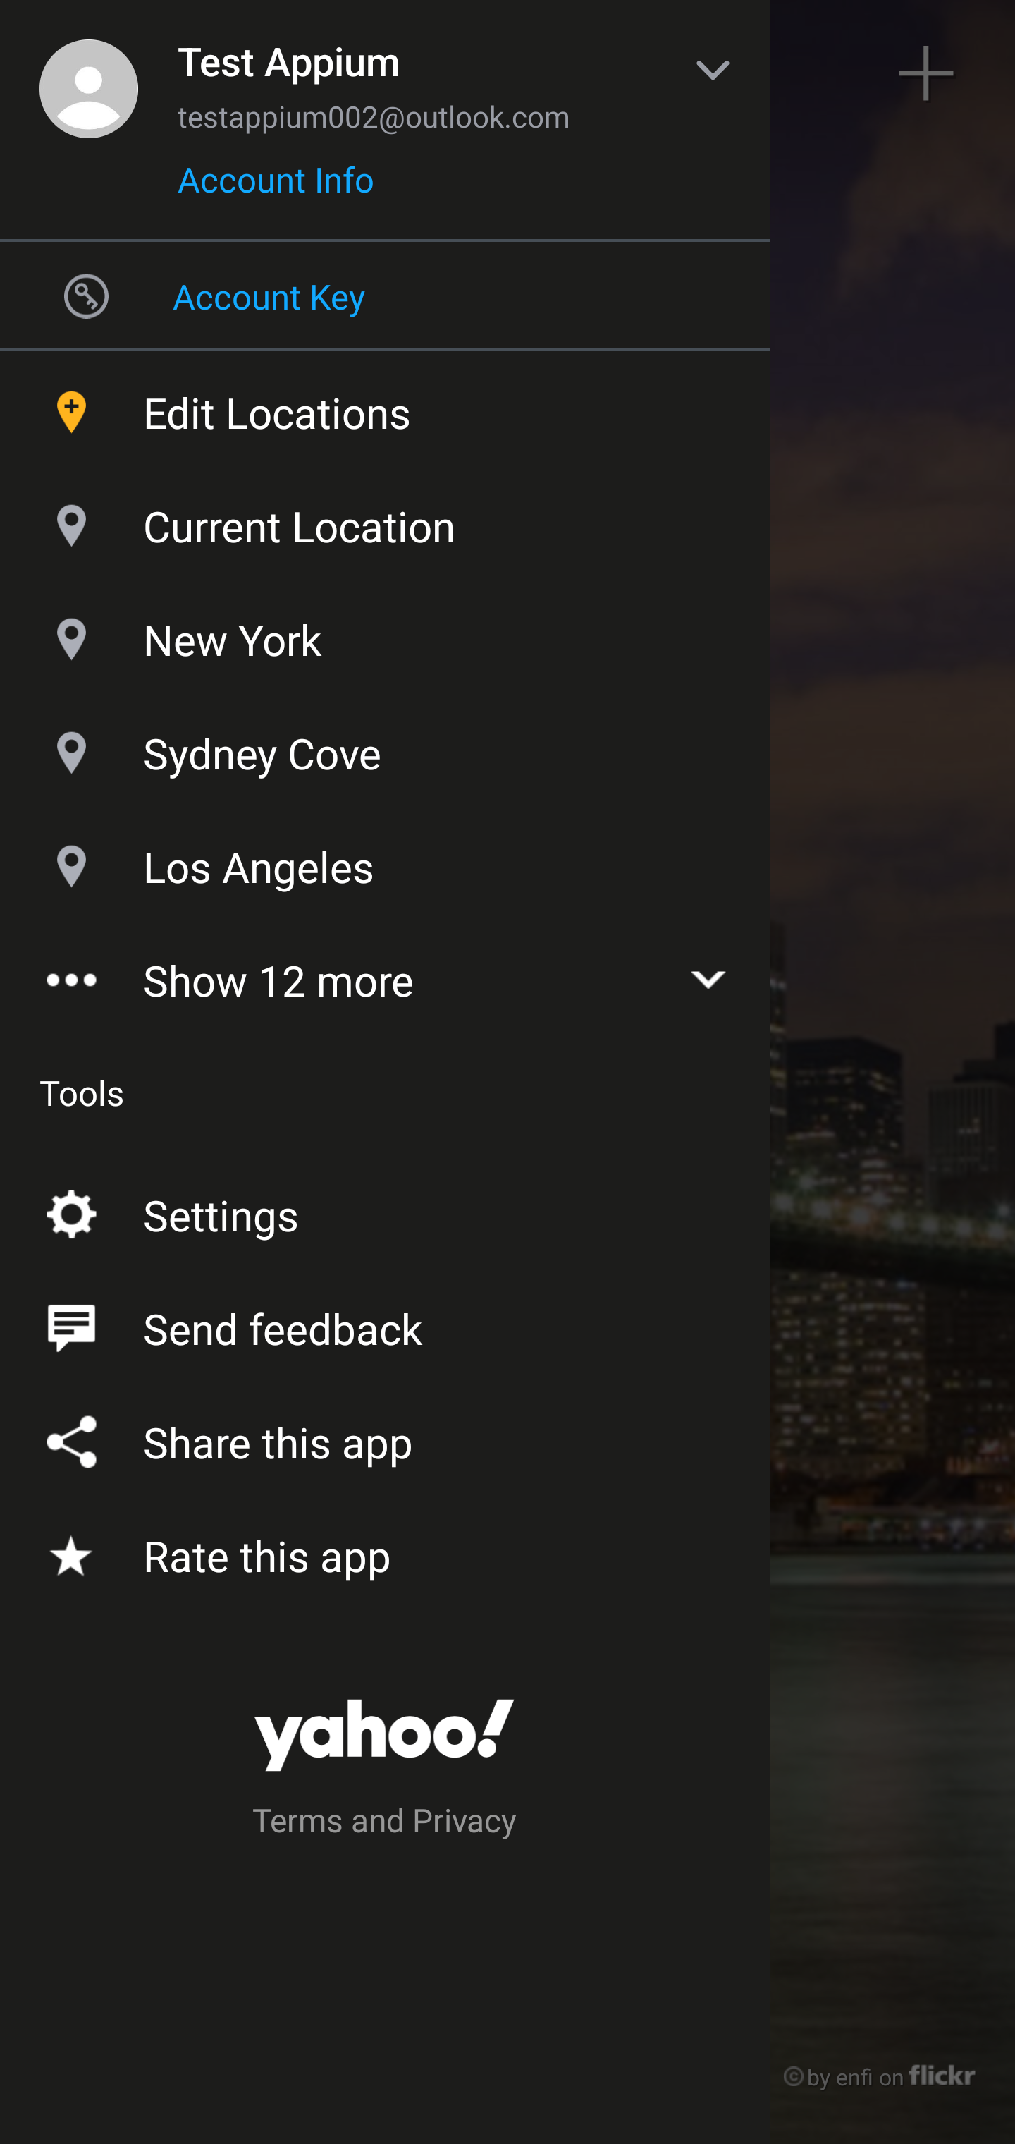  I want to click on Share this app, so click(385, 1437).